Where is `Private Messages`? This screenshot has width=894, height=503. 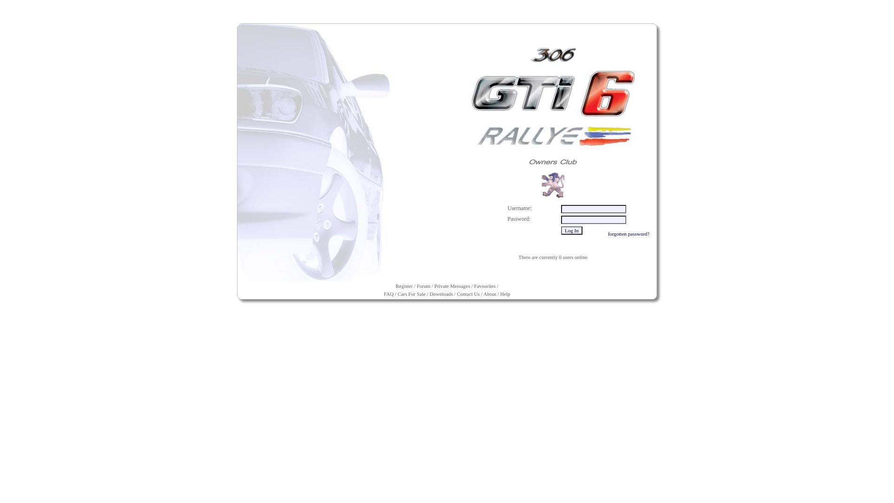
Private Messages is located at coordinates (452, 286).